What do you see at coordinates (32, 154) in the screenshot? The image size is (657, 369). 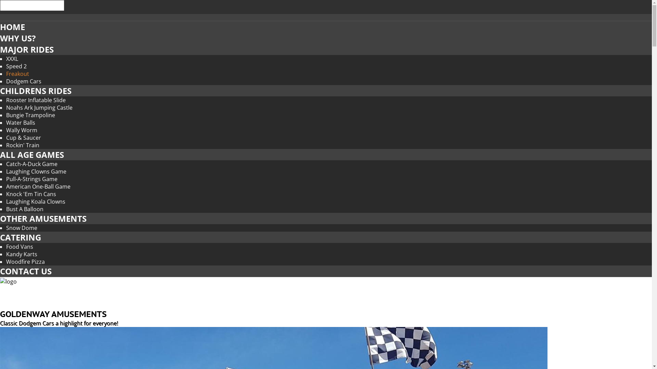 I see `ALL AGE GAMES` at bounding box center [32, 154].